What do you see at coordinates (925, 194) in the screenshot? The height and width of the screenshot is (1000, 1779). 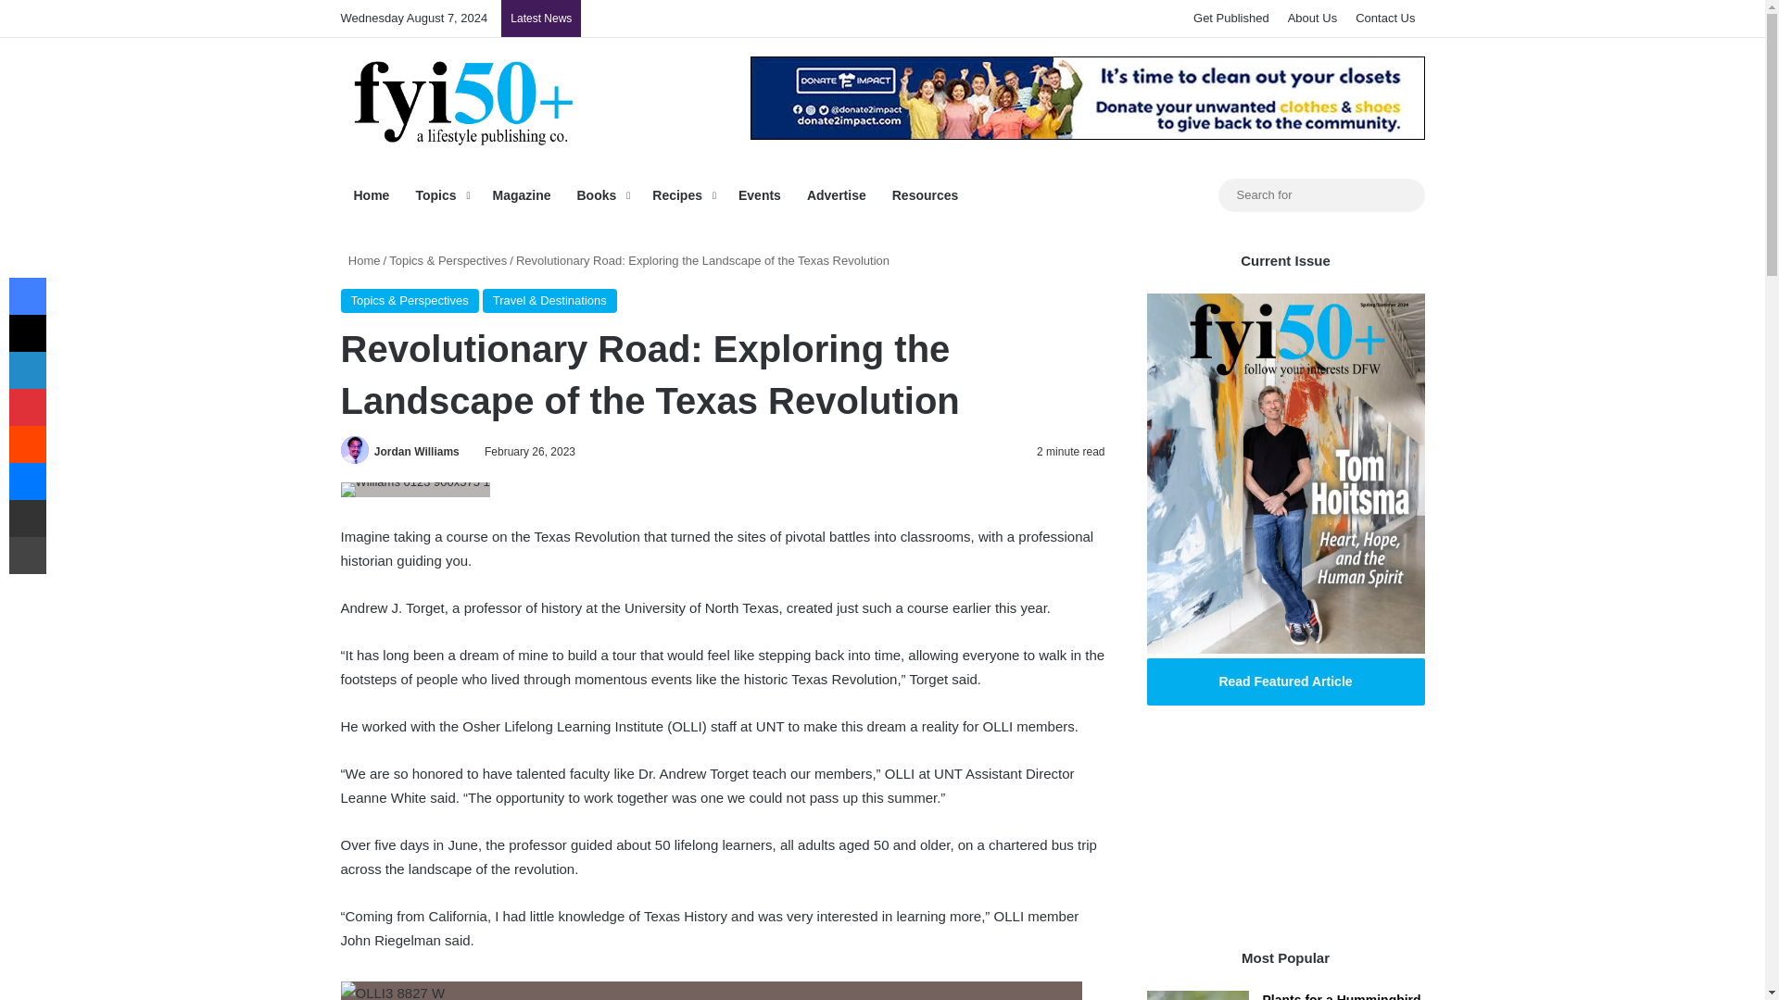 I see `Resources` at bounding box center [925, 194].